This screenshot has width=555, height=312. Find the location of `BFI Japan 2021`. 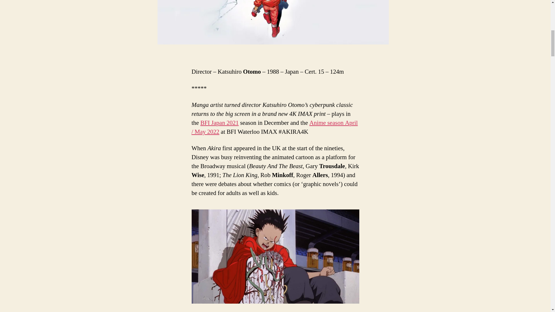

BFI Japan 2021 is located at coordinates (219, 122).